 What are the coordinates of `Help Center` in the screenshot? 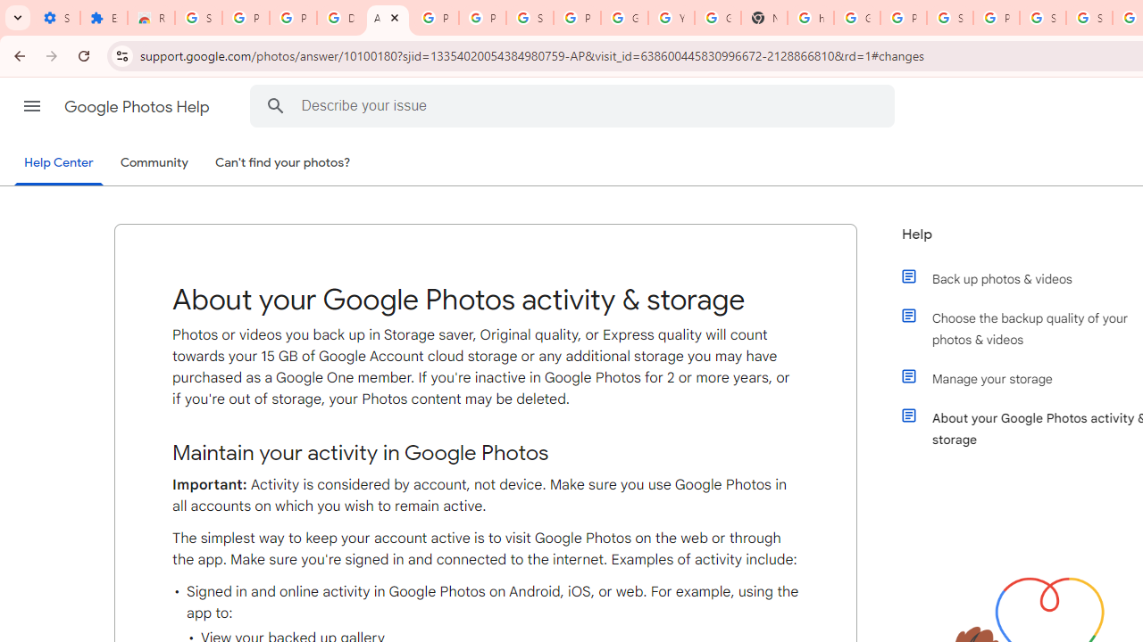 It's located at (59, 164).